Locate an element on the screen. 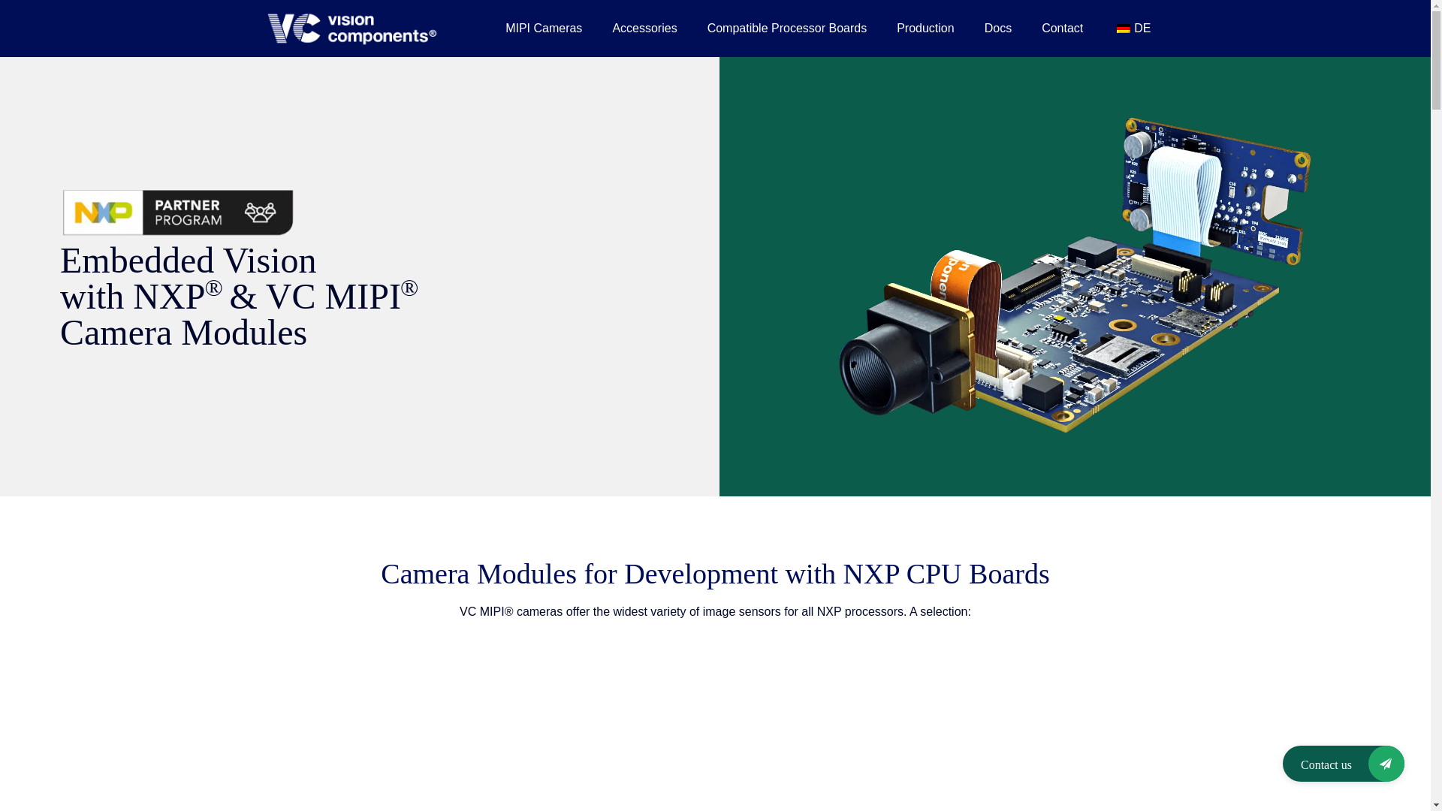 The width and height of the screenshot is (1442, 811). MIPI Cameras is located at coordinates (543, 29).